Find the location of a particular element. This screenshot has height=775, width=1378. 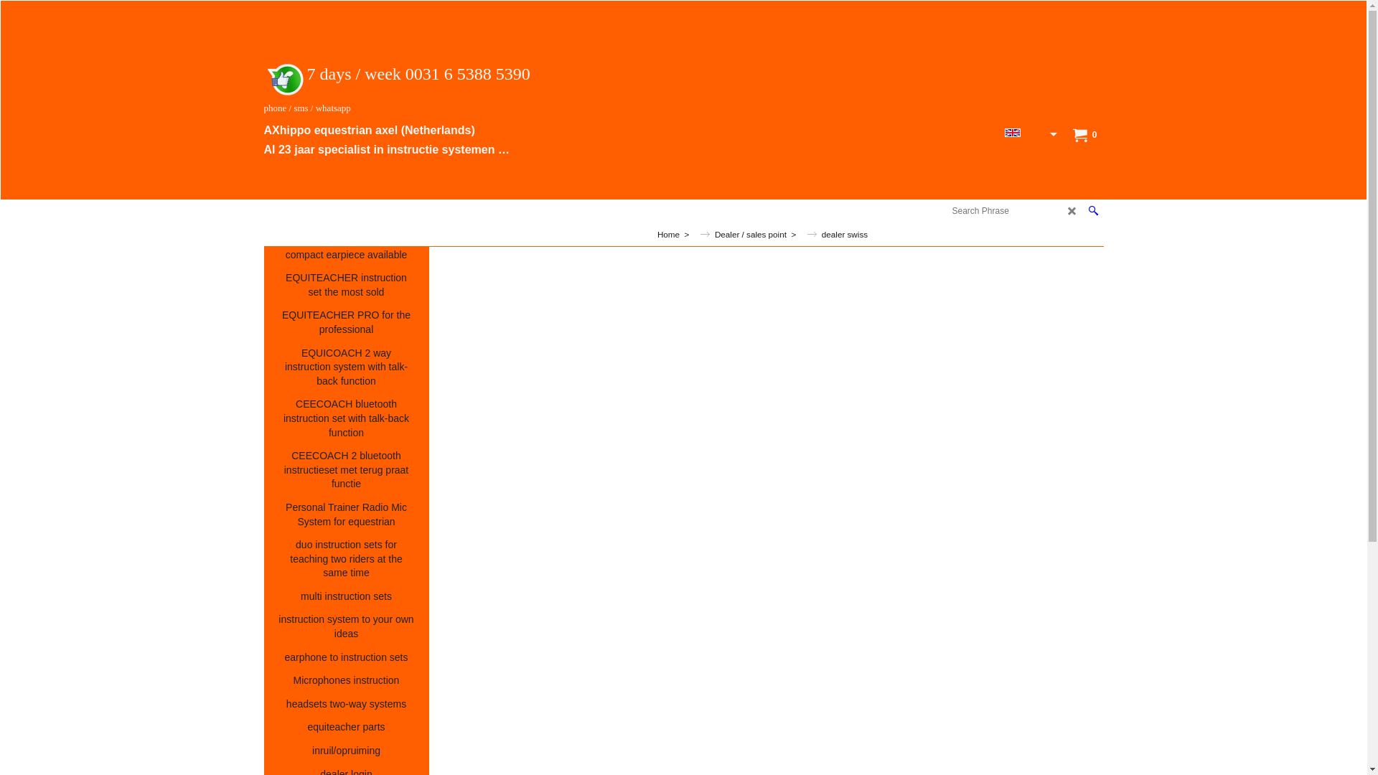

EQUITRAINER the most compact earpiece available is located at coordinates (347, 248).